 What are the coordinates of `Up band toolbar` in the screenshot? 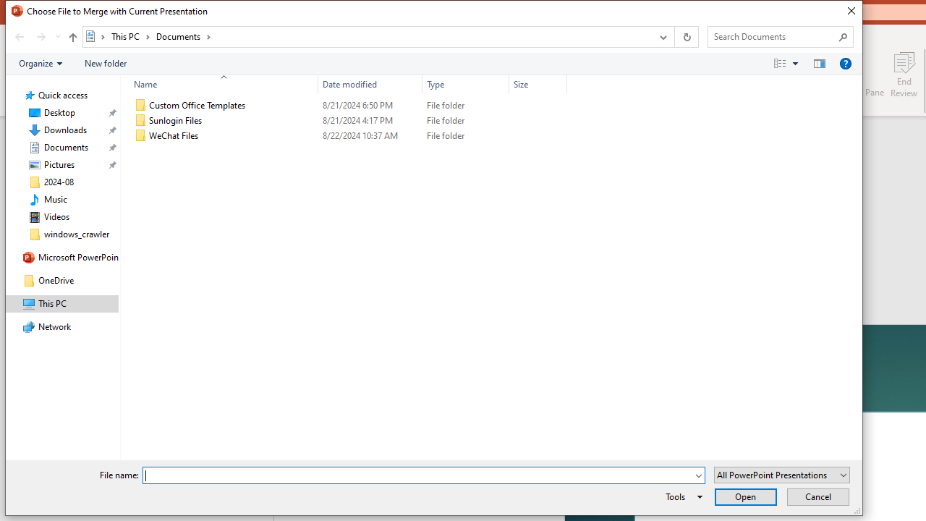 It's located at (72, 39).